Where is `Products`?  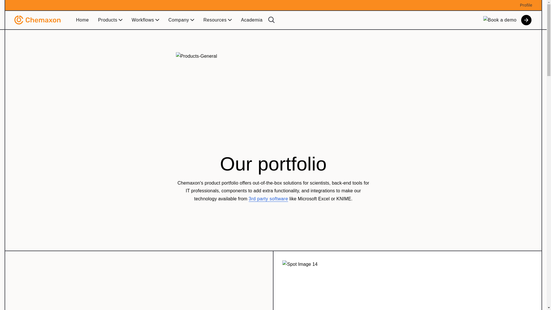 Products is located at coordinates (110, 20).